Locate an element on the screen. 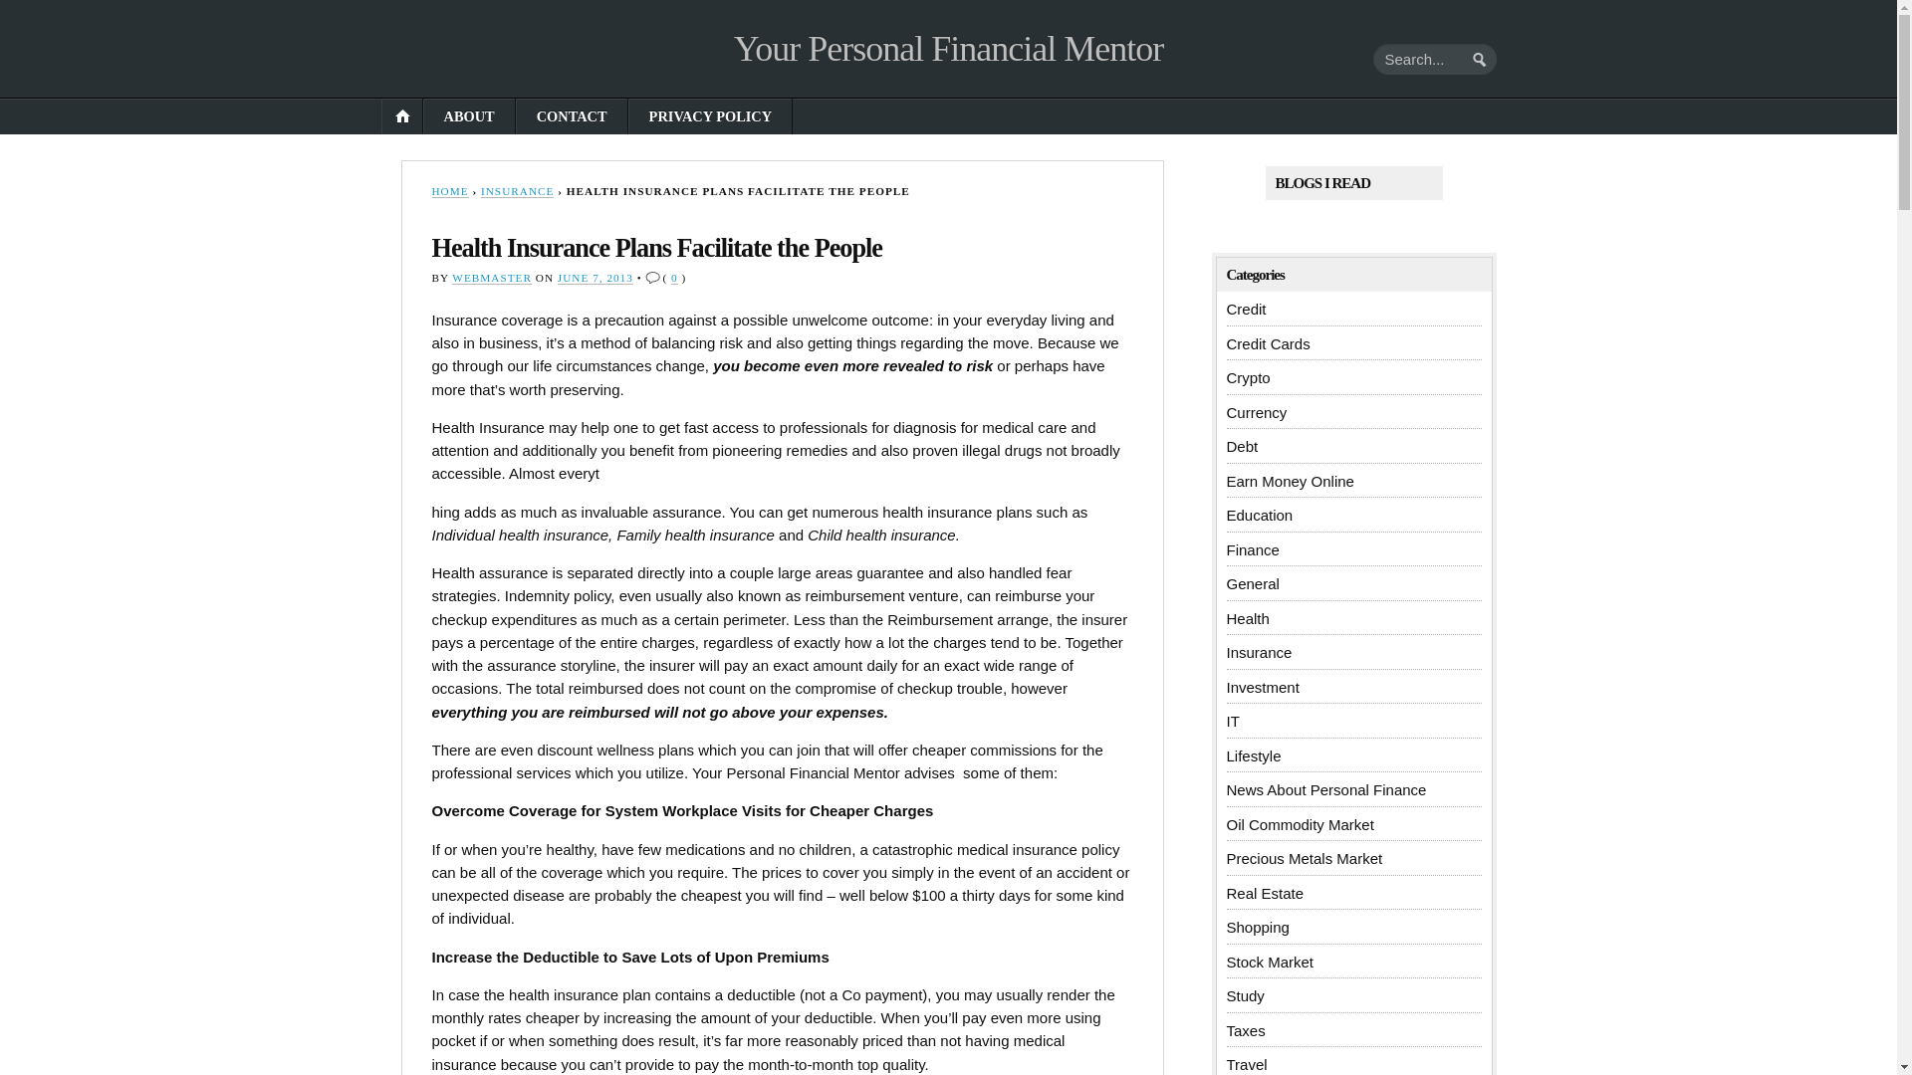 The height and width of the screenshot is (1075, 1912). HOME is located at coordinates (450, 191).